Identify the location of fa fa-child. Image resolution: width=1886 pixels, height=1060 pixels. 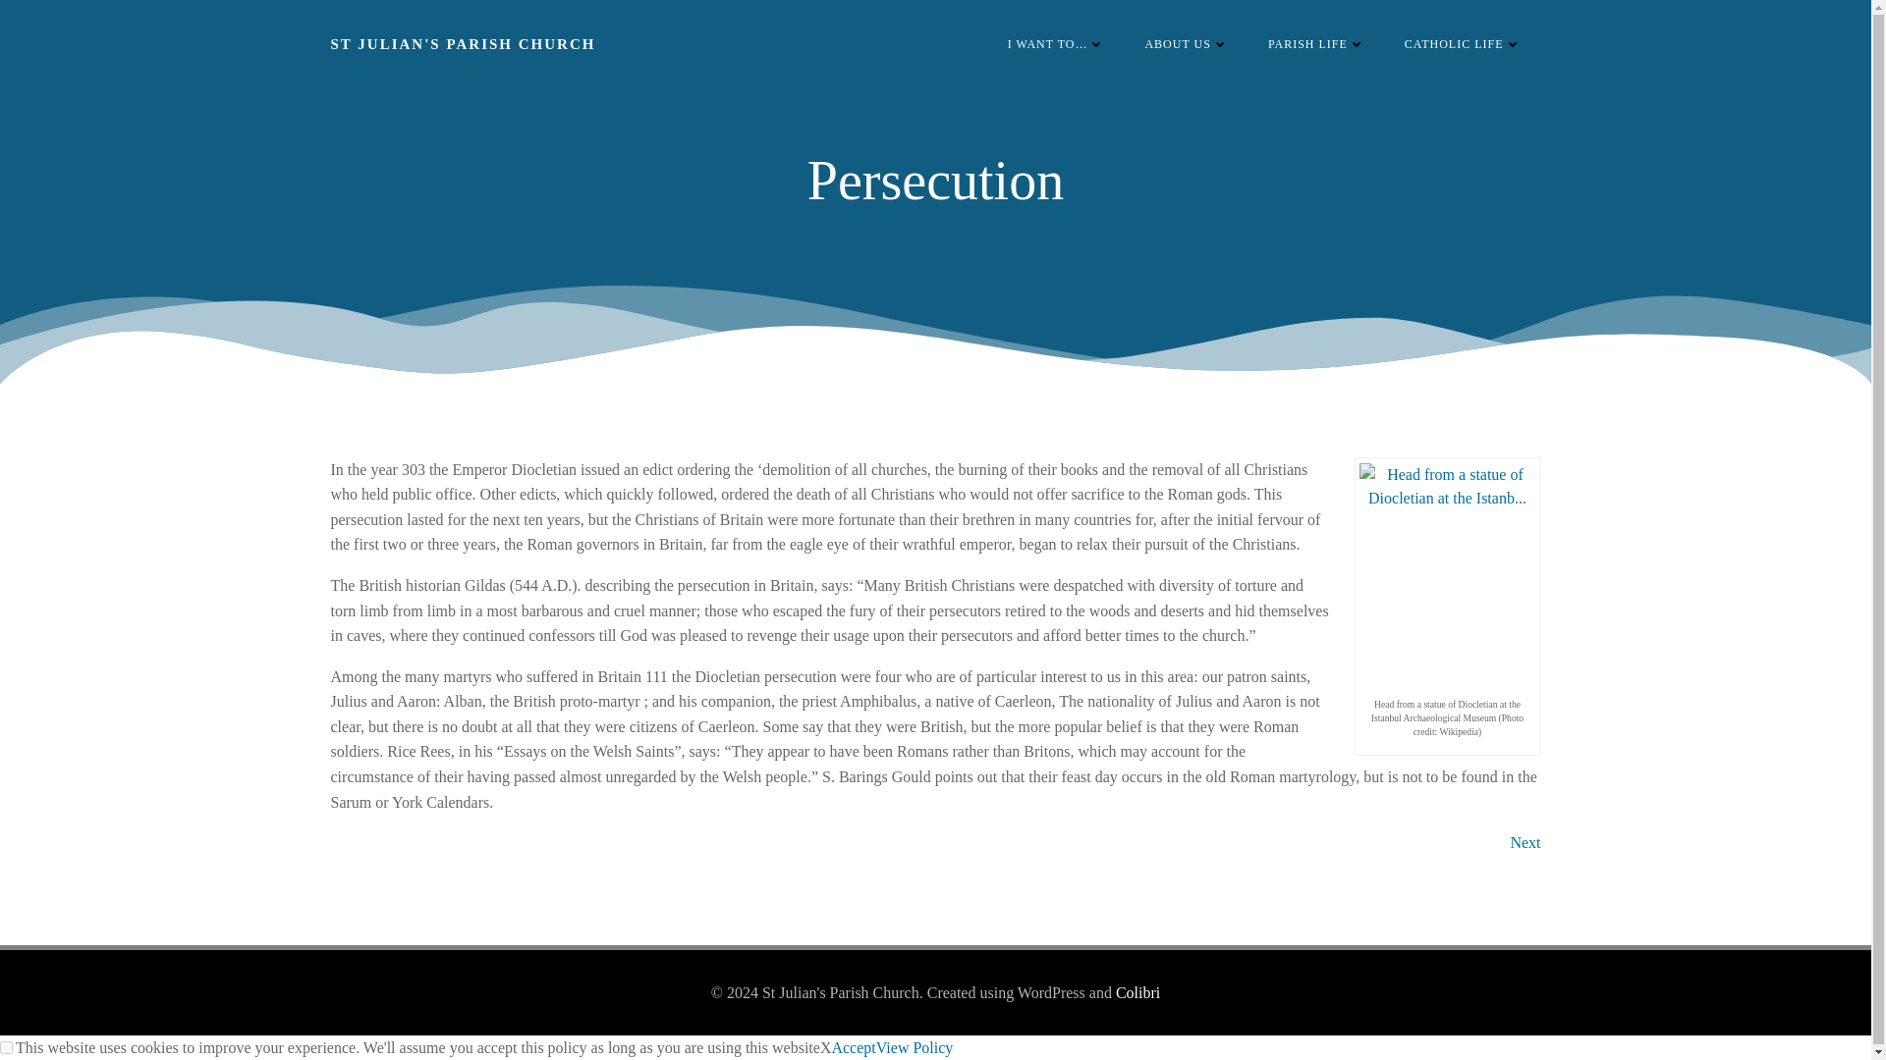
(1316, 43).